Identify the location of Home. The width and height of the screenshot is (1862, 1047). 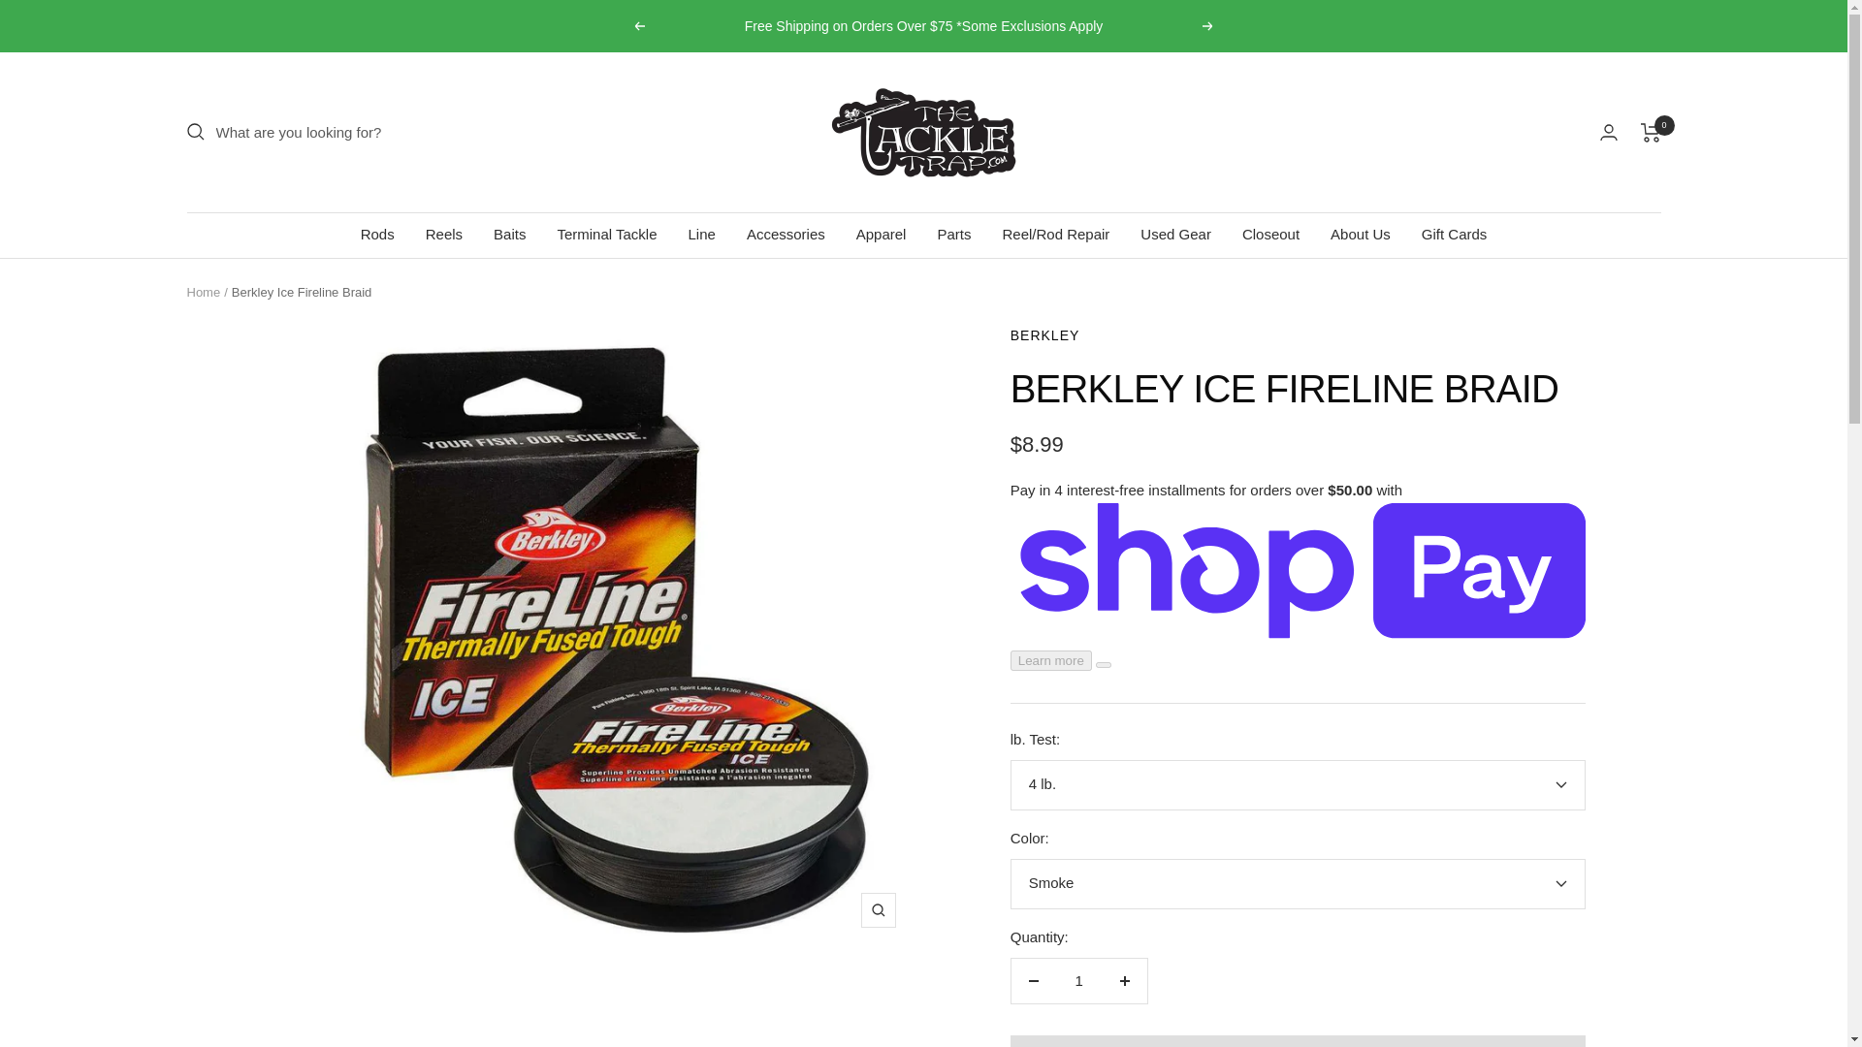
(203, 291).